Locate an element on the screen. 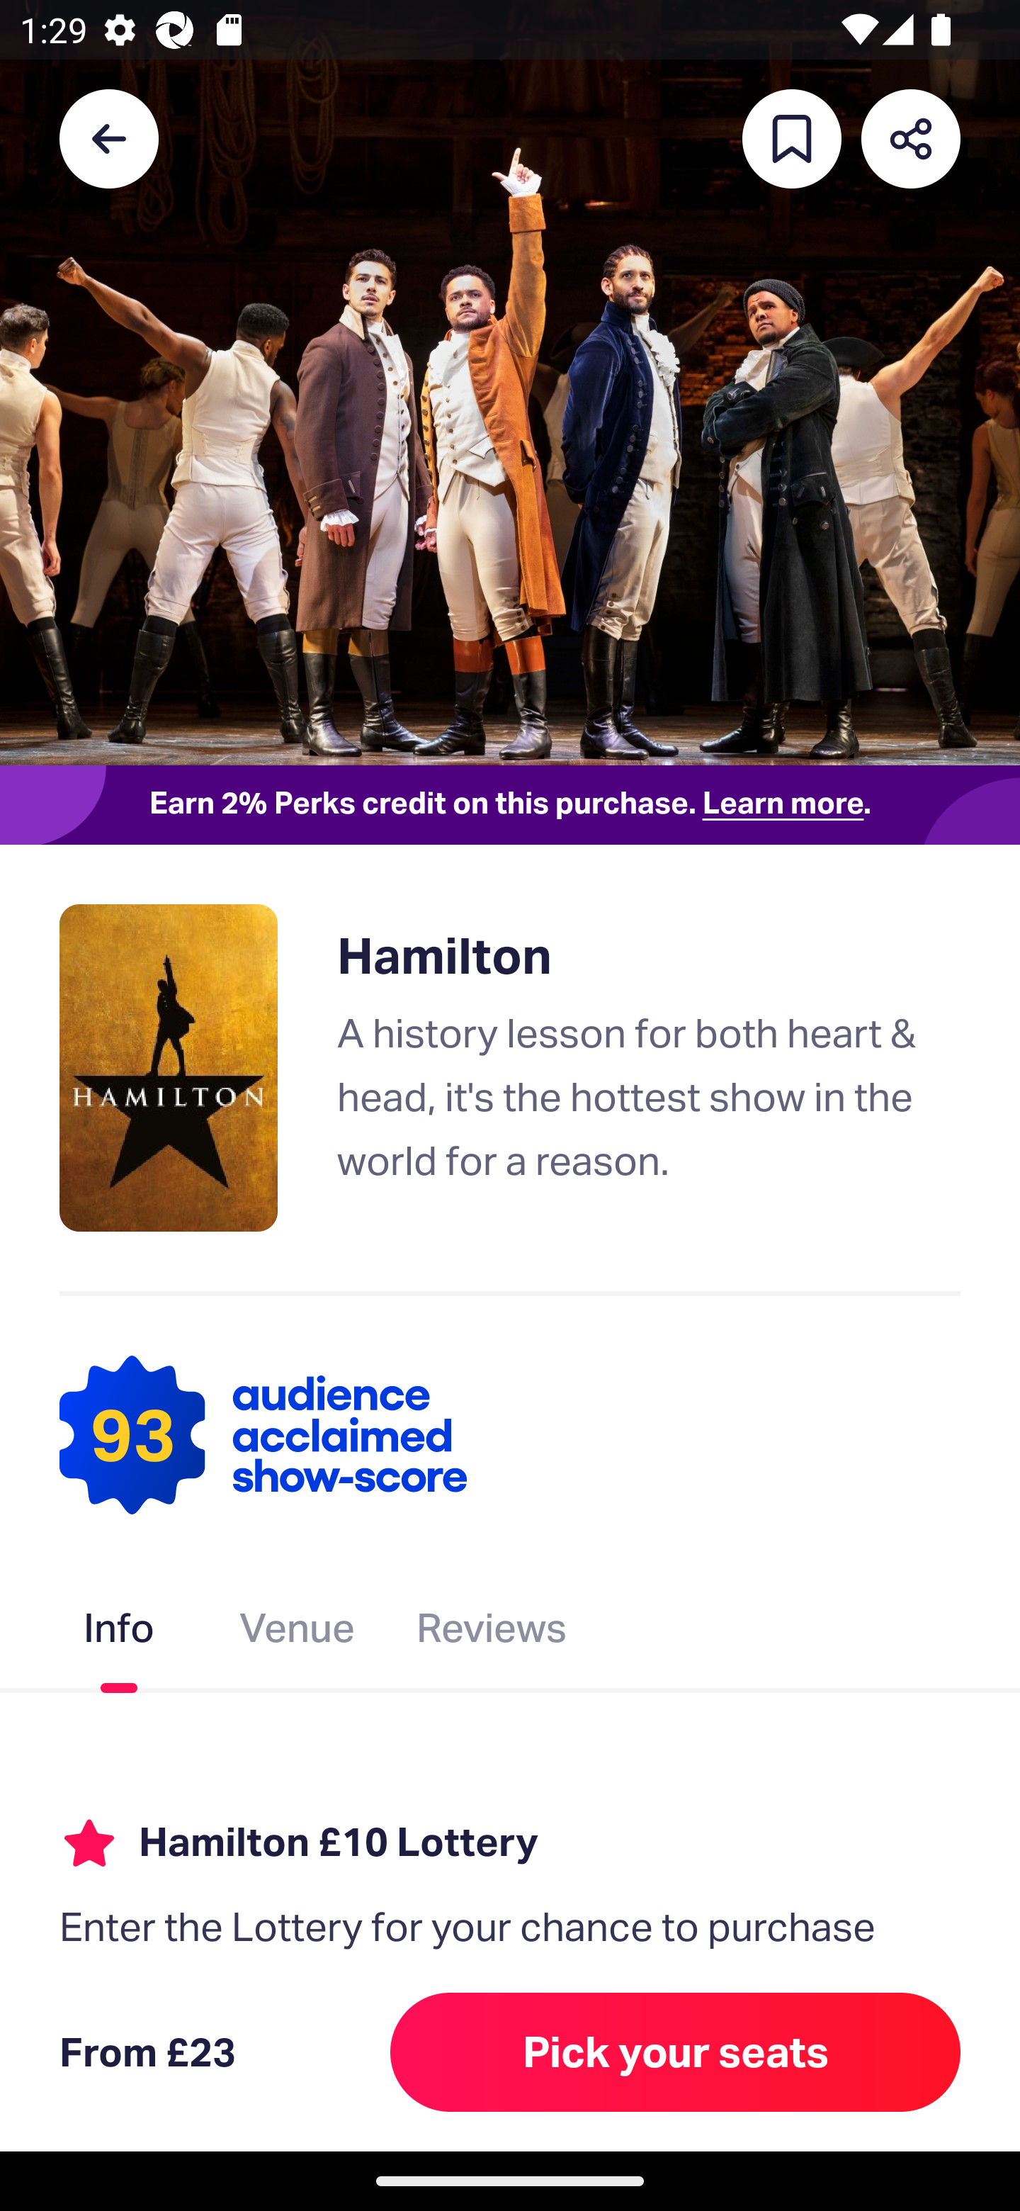 This screenshot has height=2211, width=1020. Pick your seats is located at coordinates (676, 2052).